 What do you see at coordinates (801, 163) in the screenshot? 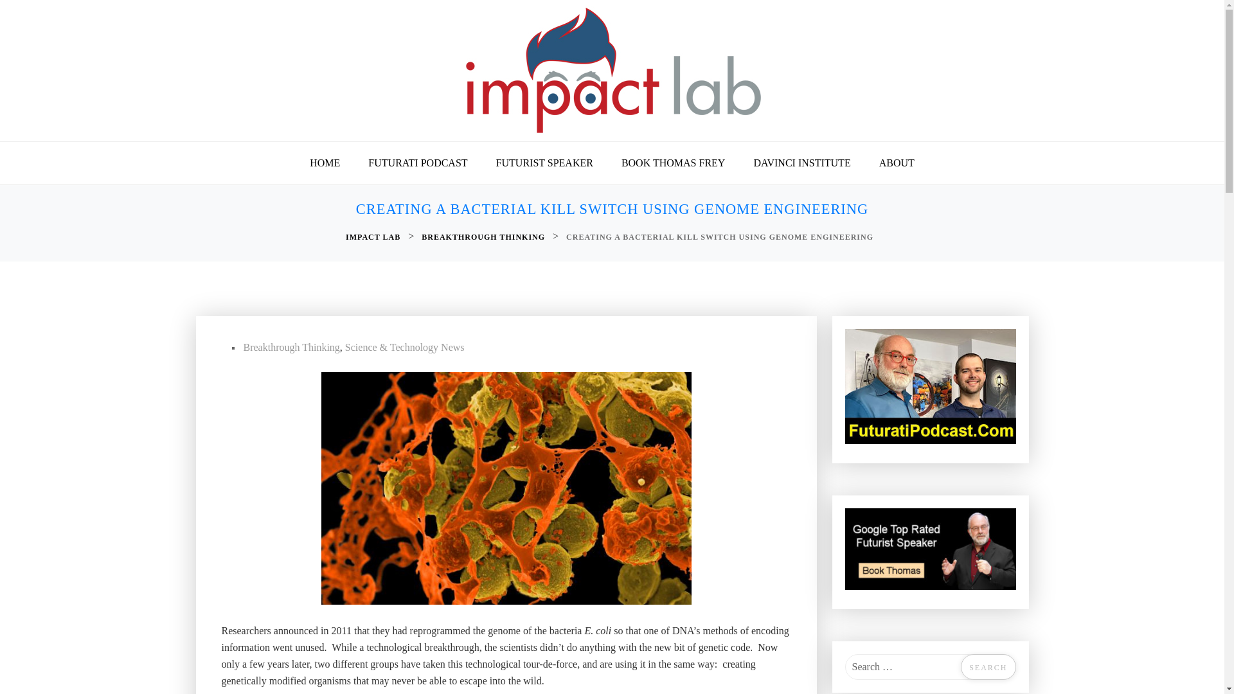
I see `DAVINCI INSTITUTE` at bounding box center [801, 163].